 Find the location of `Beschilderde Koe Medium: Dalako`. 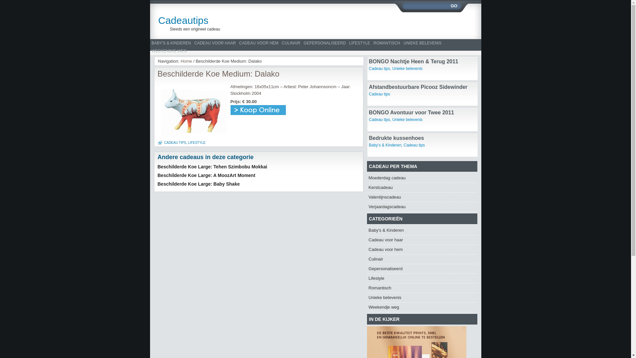

Beschilderde Koe Medium: Dalako is located at coordinates (258, 113).